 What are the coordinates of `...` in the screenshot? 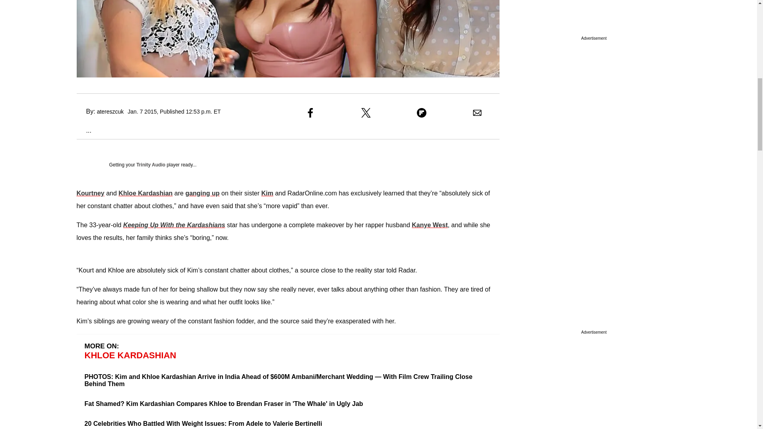 It's located at (83, 130).